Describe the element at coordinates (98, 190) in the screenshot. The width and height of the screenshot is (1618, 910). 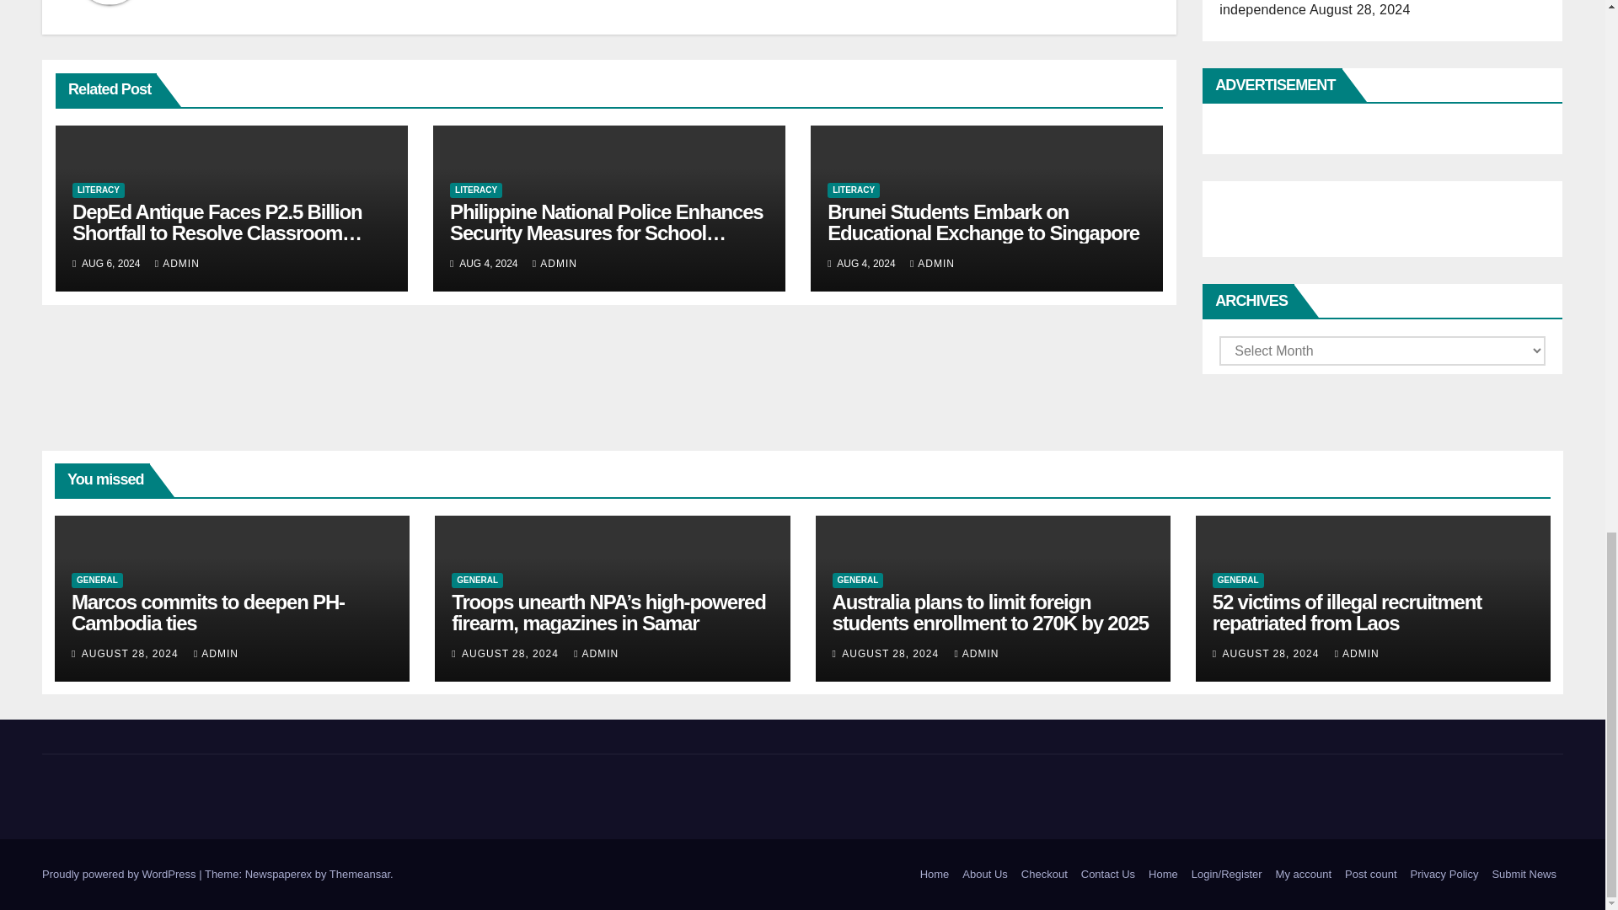
I see `LITERACY` at that location.